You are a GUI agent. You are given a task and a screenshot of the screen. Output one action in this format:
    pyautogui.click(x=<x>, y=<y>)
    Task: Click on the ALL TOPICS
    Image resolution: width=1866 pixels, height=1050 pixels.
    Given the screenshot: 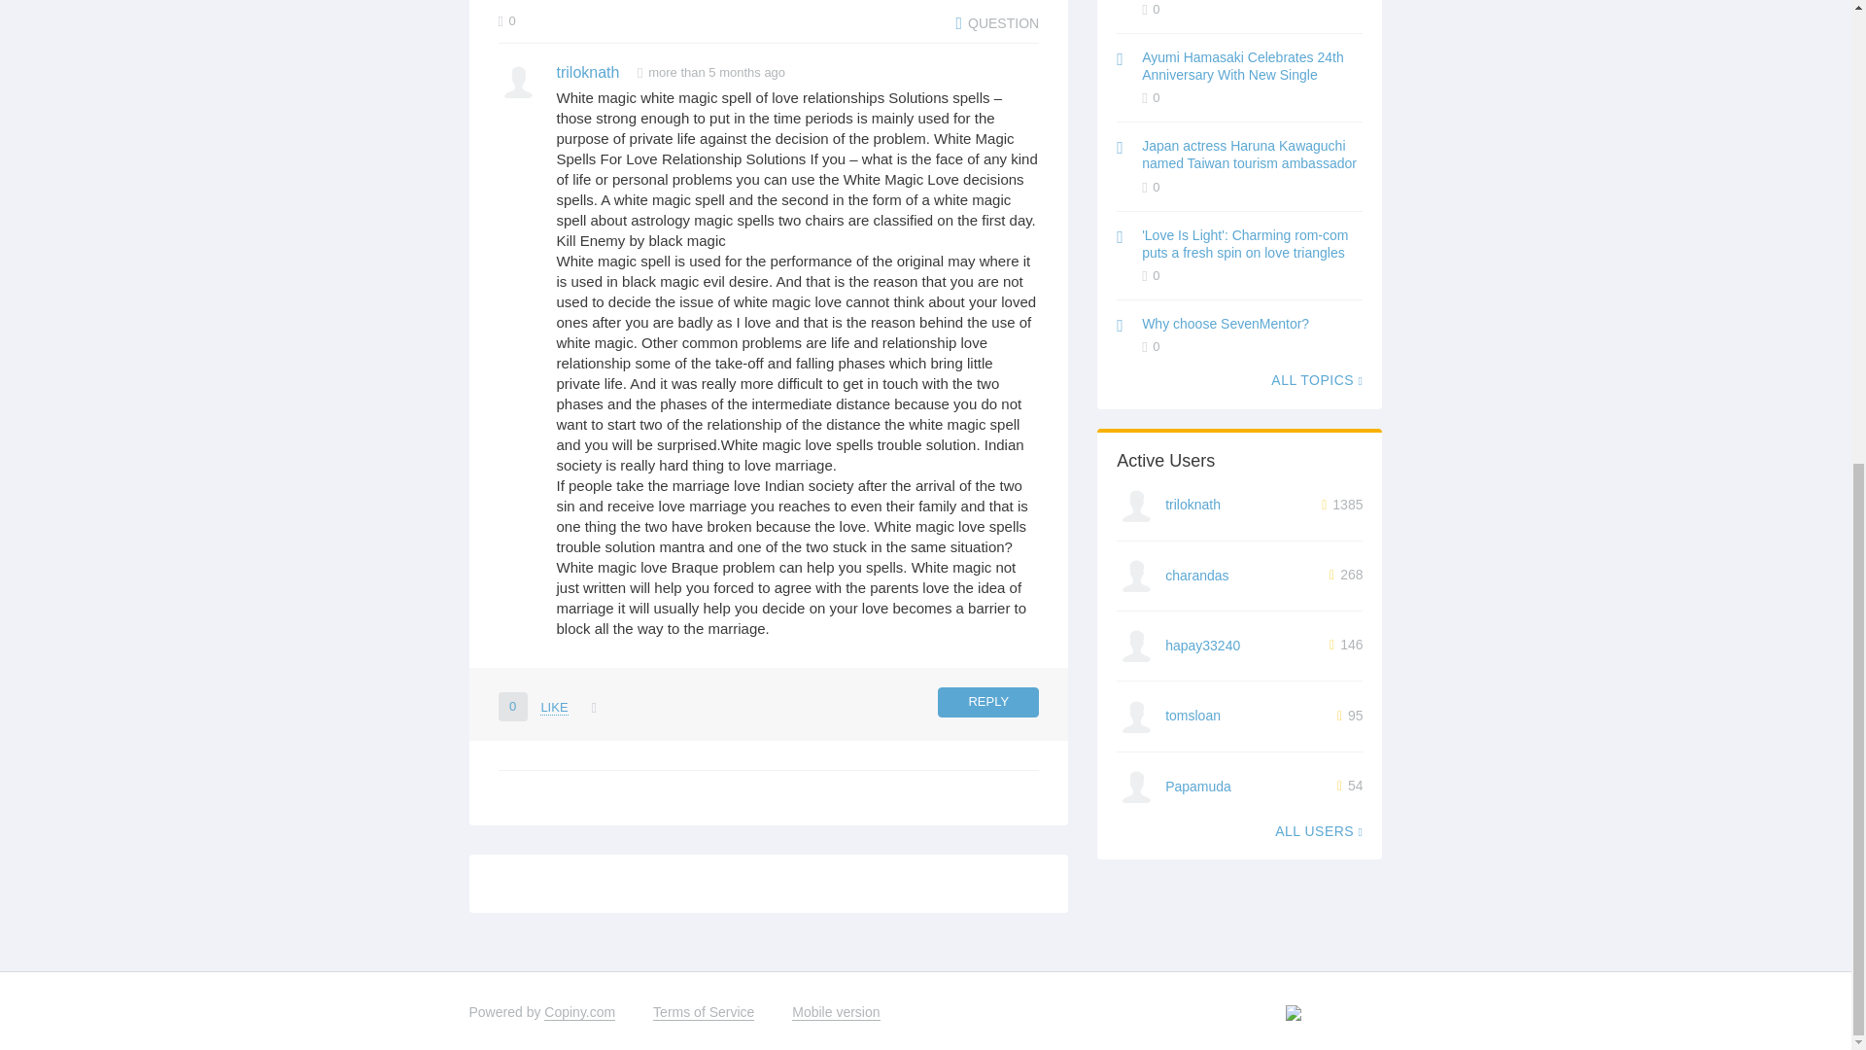 What is the action you would take?
    pyautogui.click(x=1316, y=379)
    